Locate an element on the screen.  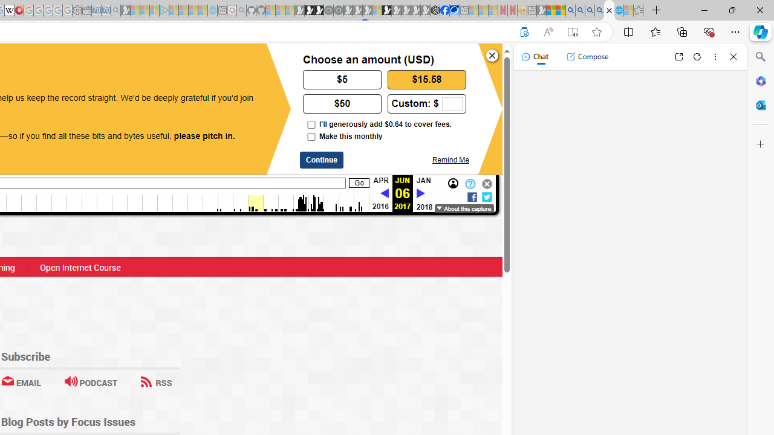
EMAIL is located at coordinates (21, 382).